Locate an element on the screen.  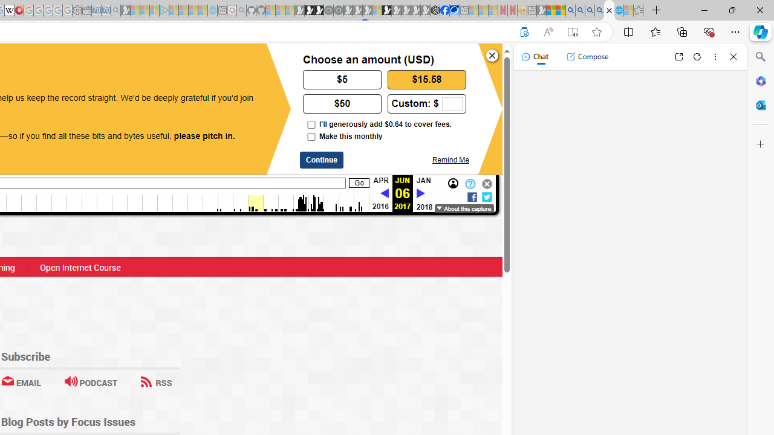
EMAIL is located at coordinates (21, 382).